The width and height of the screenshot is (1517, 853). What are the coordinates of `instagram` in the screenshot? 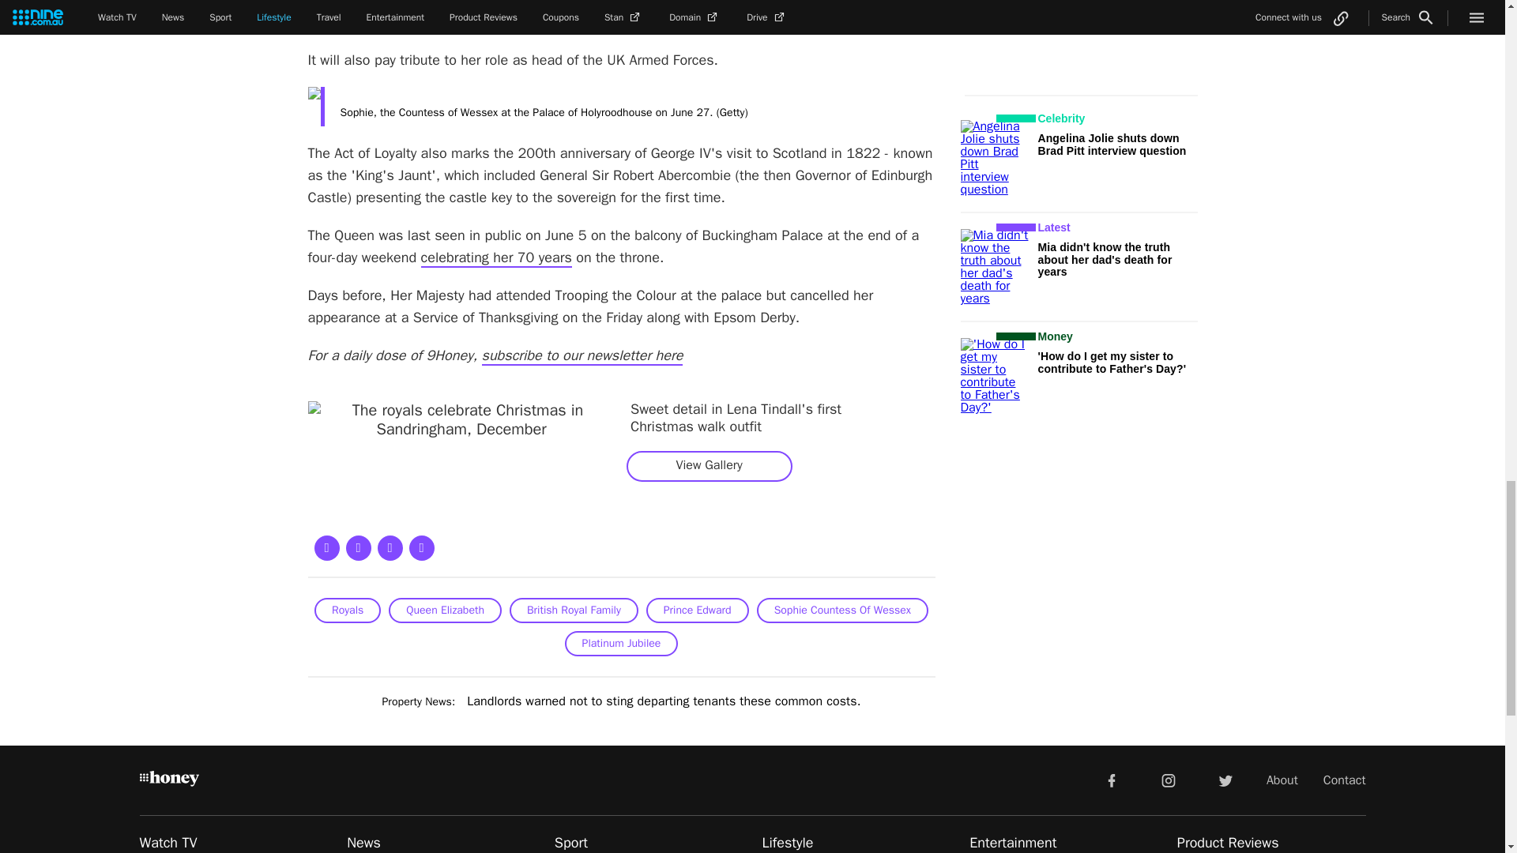 It's located at (1169, 779).